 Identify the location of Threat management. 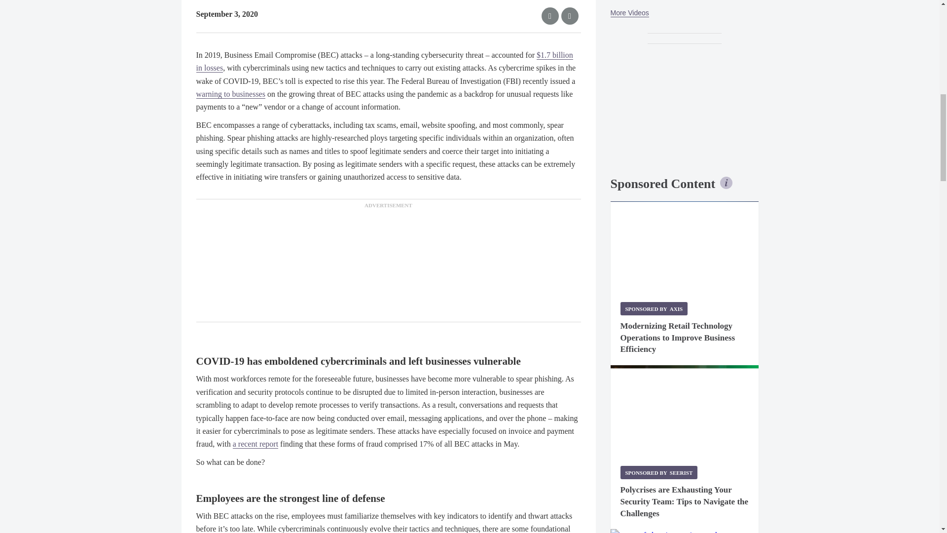
(685, 411).